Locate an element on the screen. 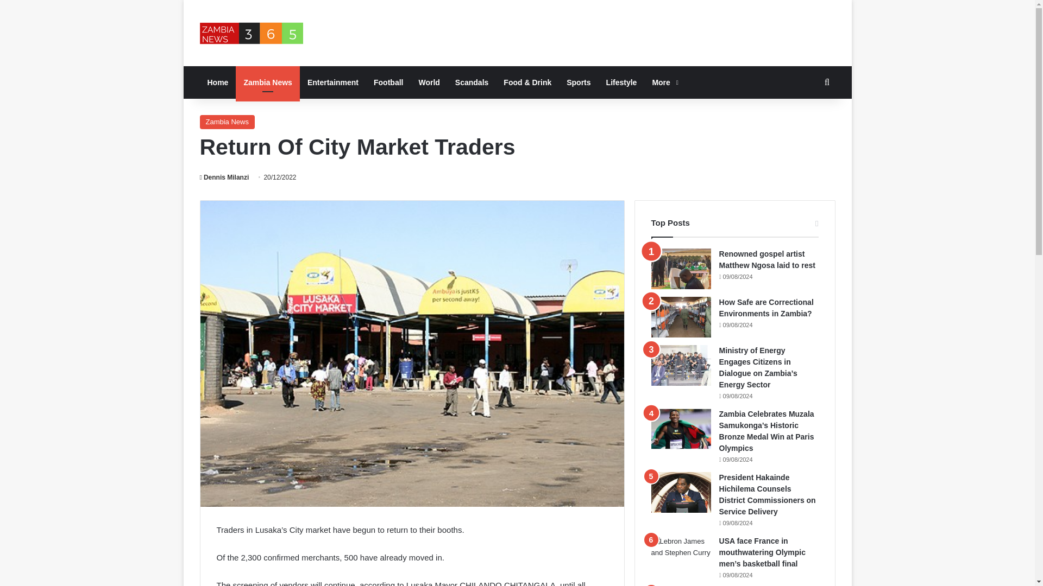 Image resolution: width=1043 pixels, height=586 pixels. Lifestyle is located at coordinates (621, 82).